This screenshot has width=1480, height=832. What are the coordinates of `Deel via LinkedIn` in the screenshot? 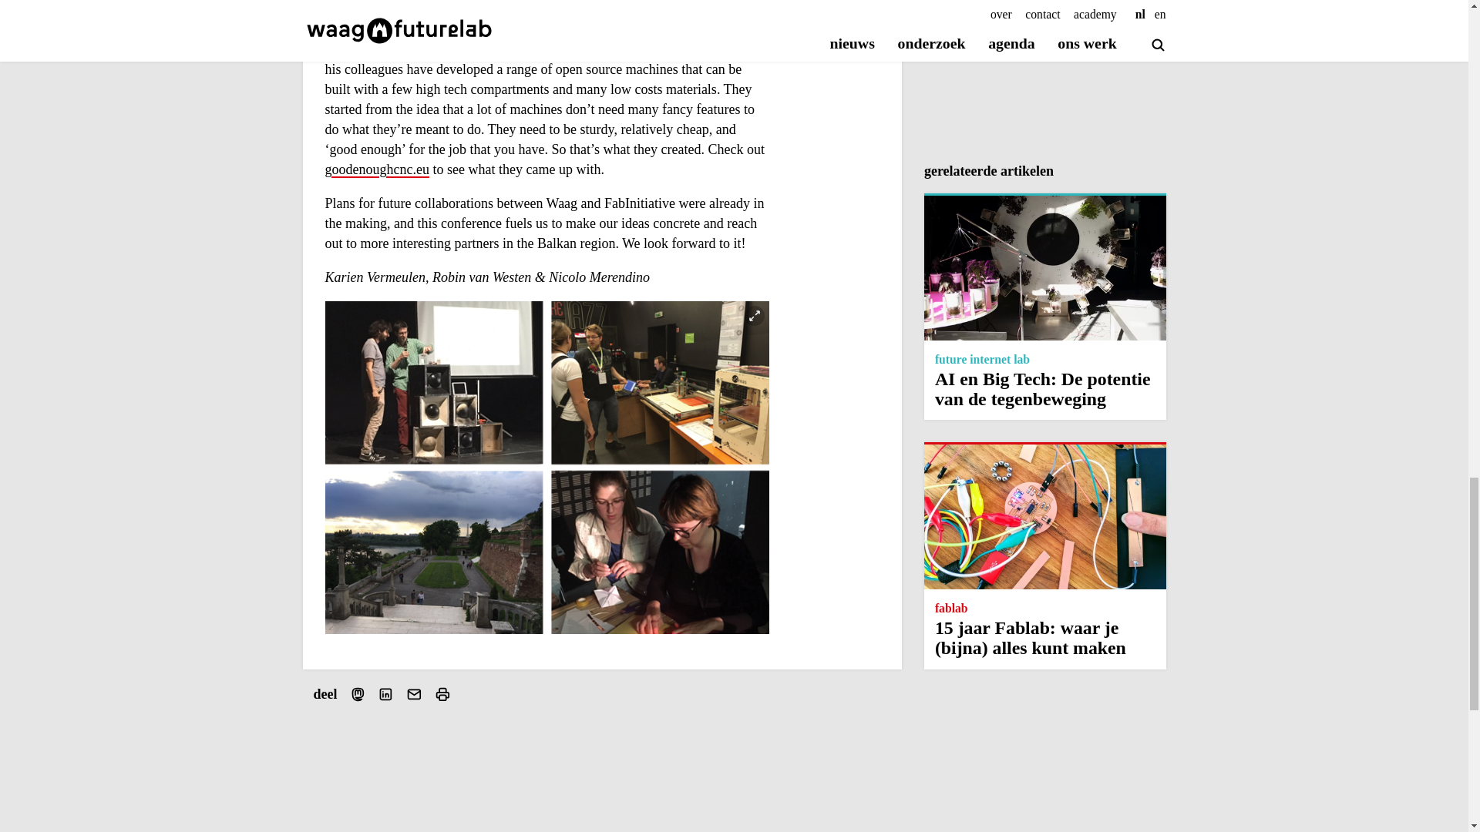 It's located at (385, 695).